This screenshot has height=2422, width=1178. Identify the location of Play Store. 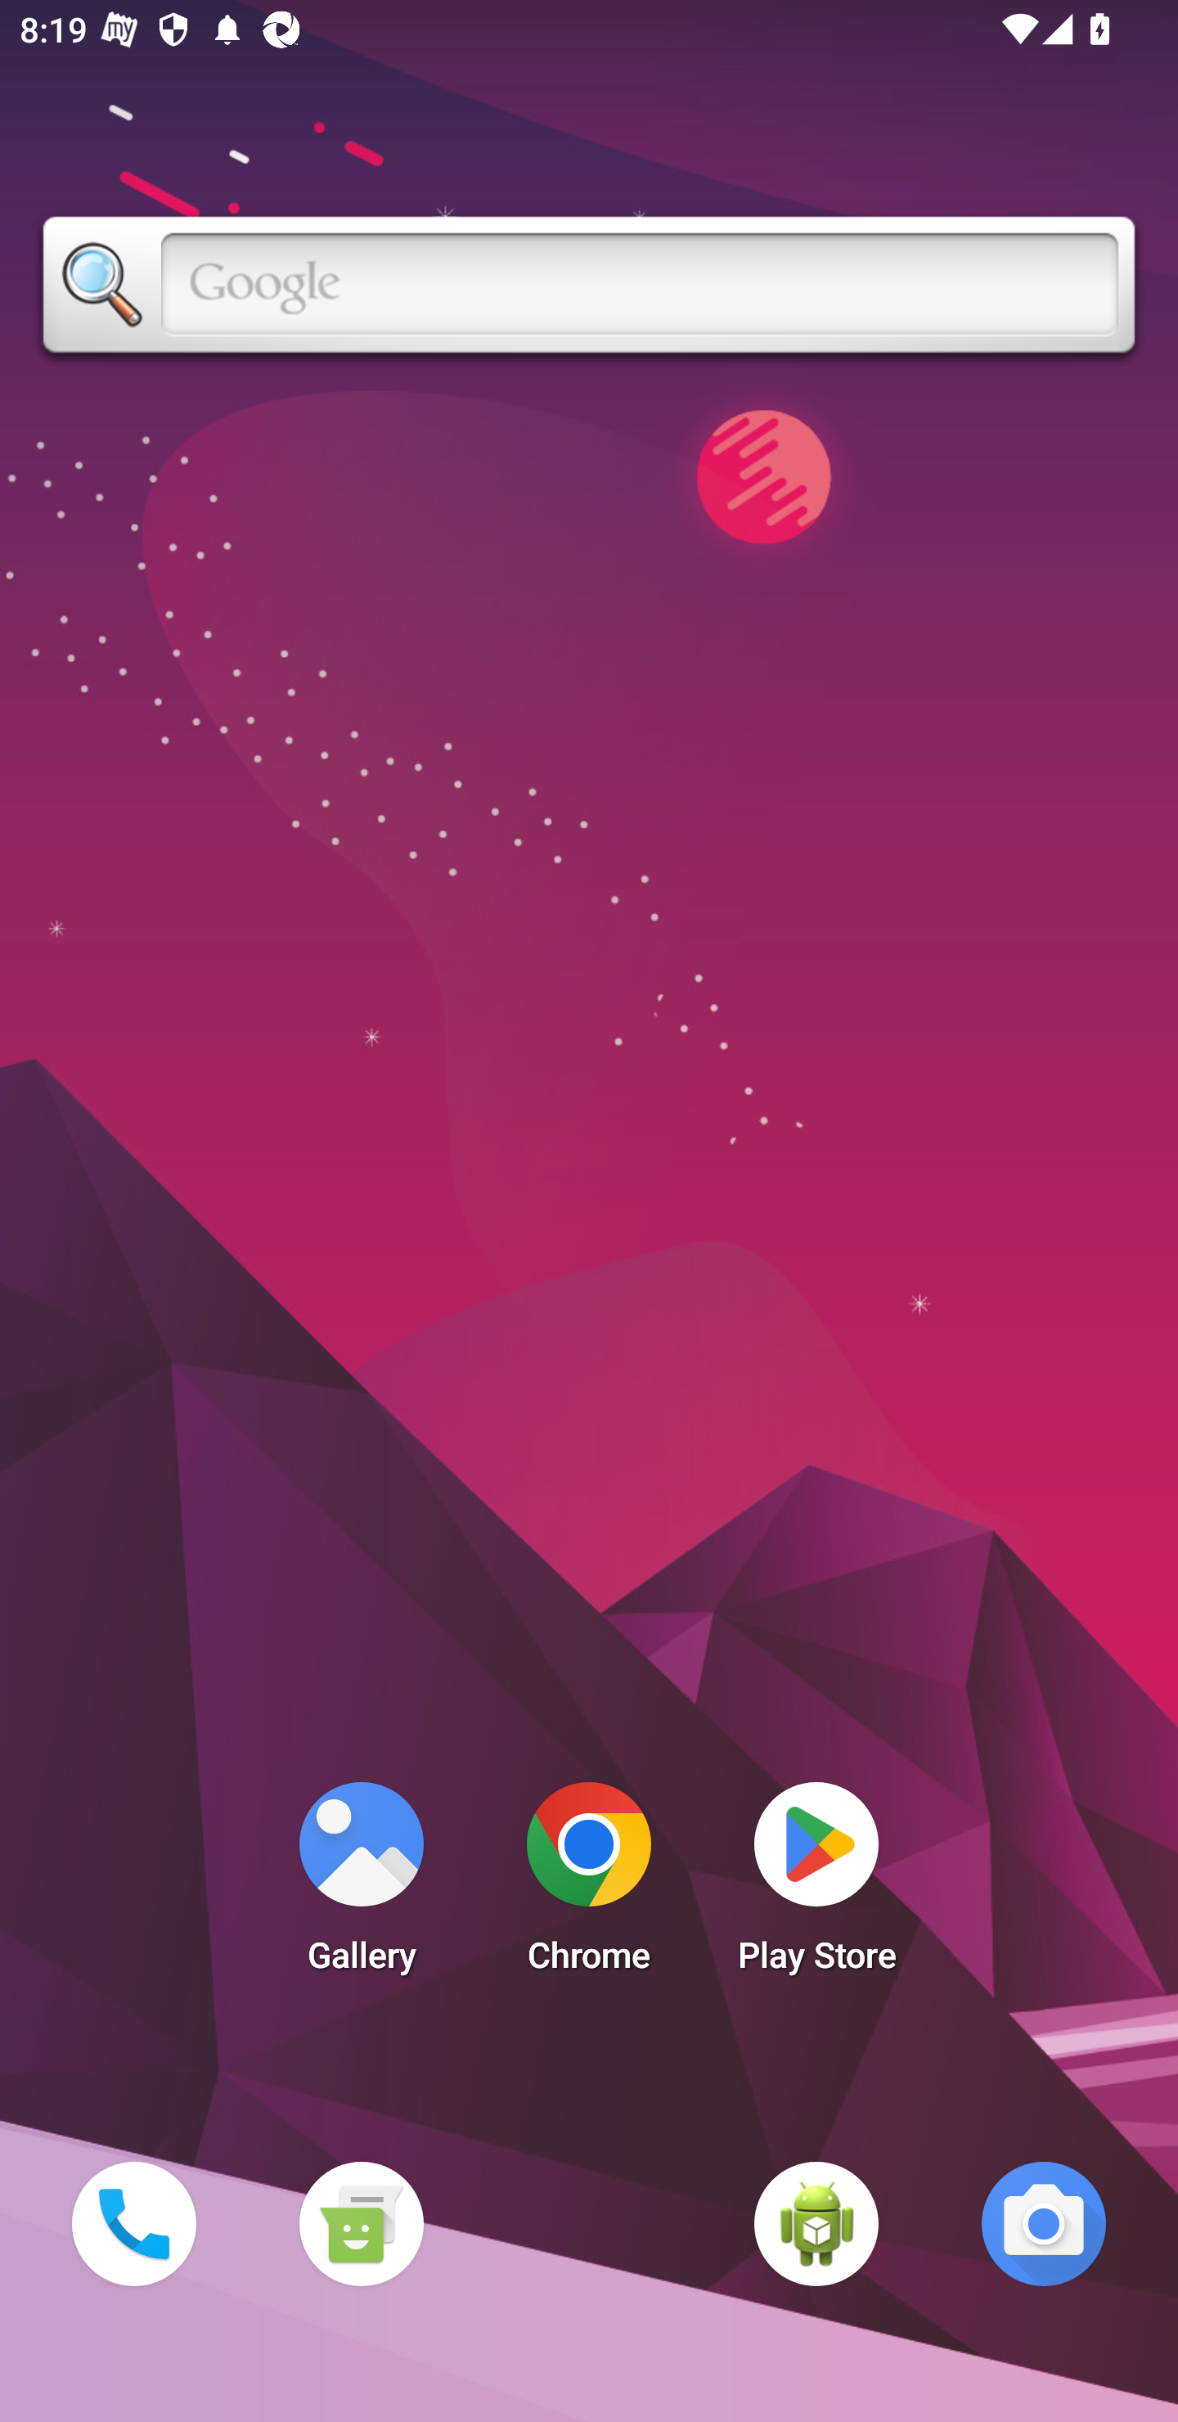
(816, 1885).